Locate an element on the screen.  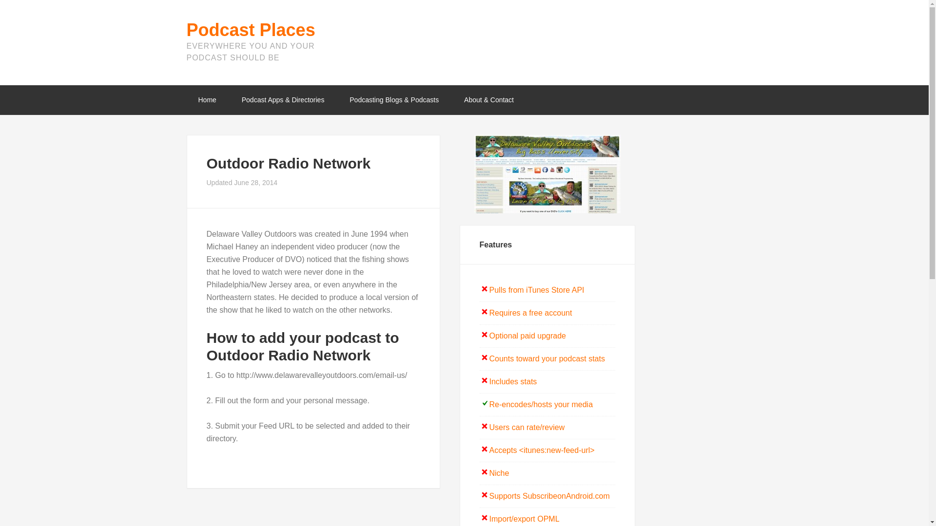
Includes stats is located at coordinates (513, 381).